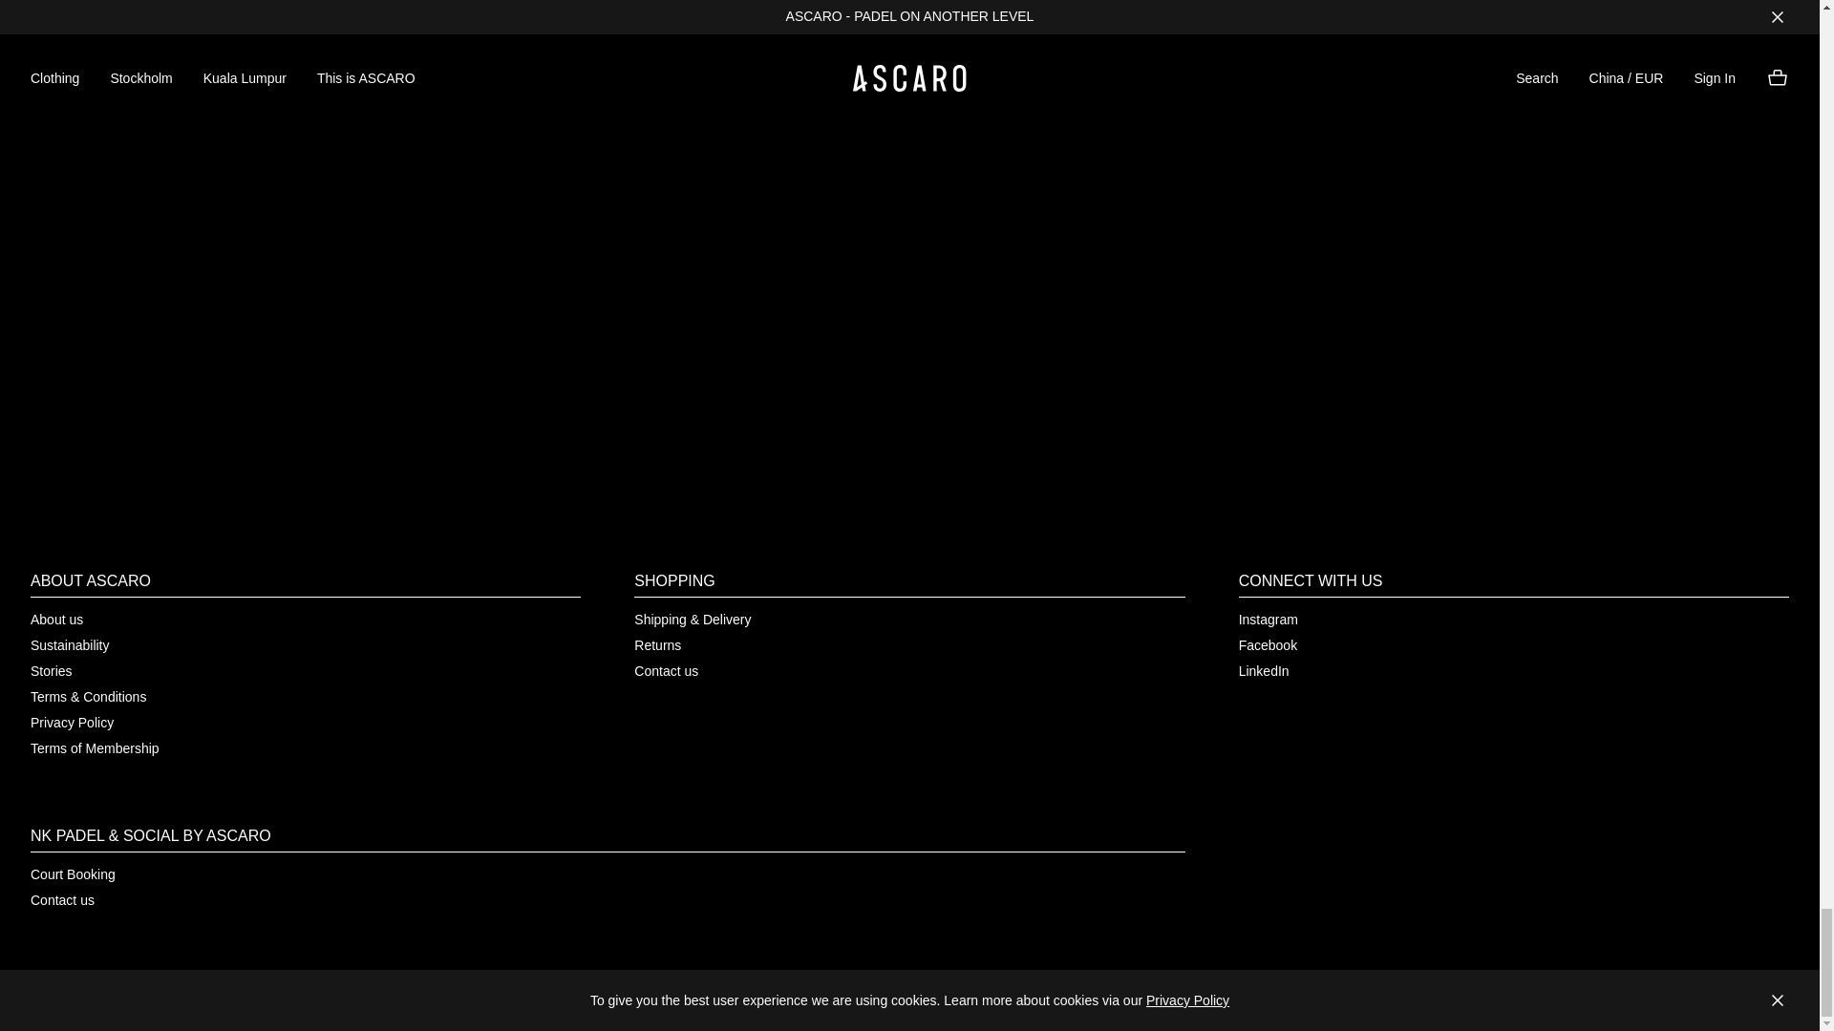  Describe the element at coordinates (52, 672) in the screenshot. I see `Stories` at that location.